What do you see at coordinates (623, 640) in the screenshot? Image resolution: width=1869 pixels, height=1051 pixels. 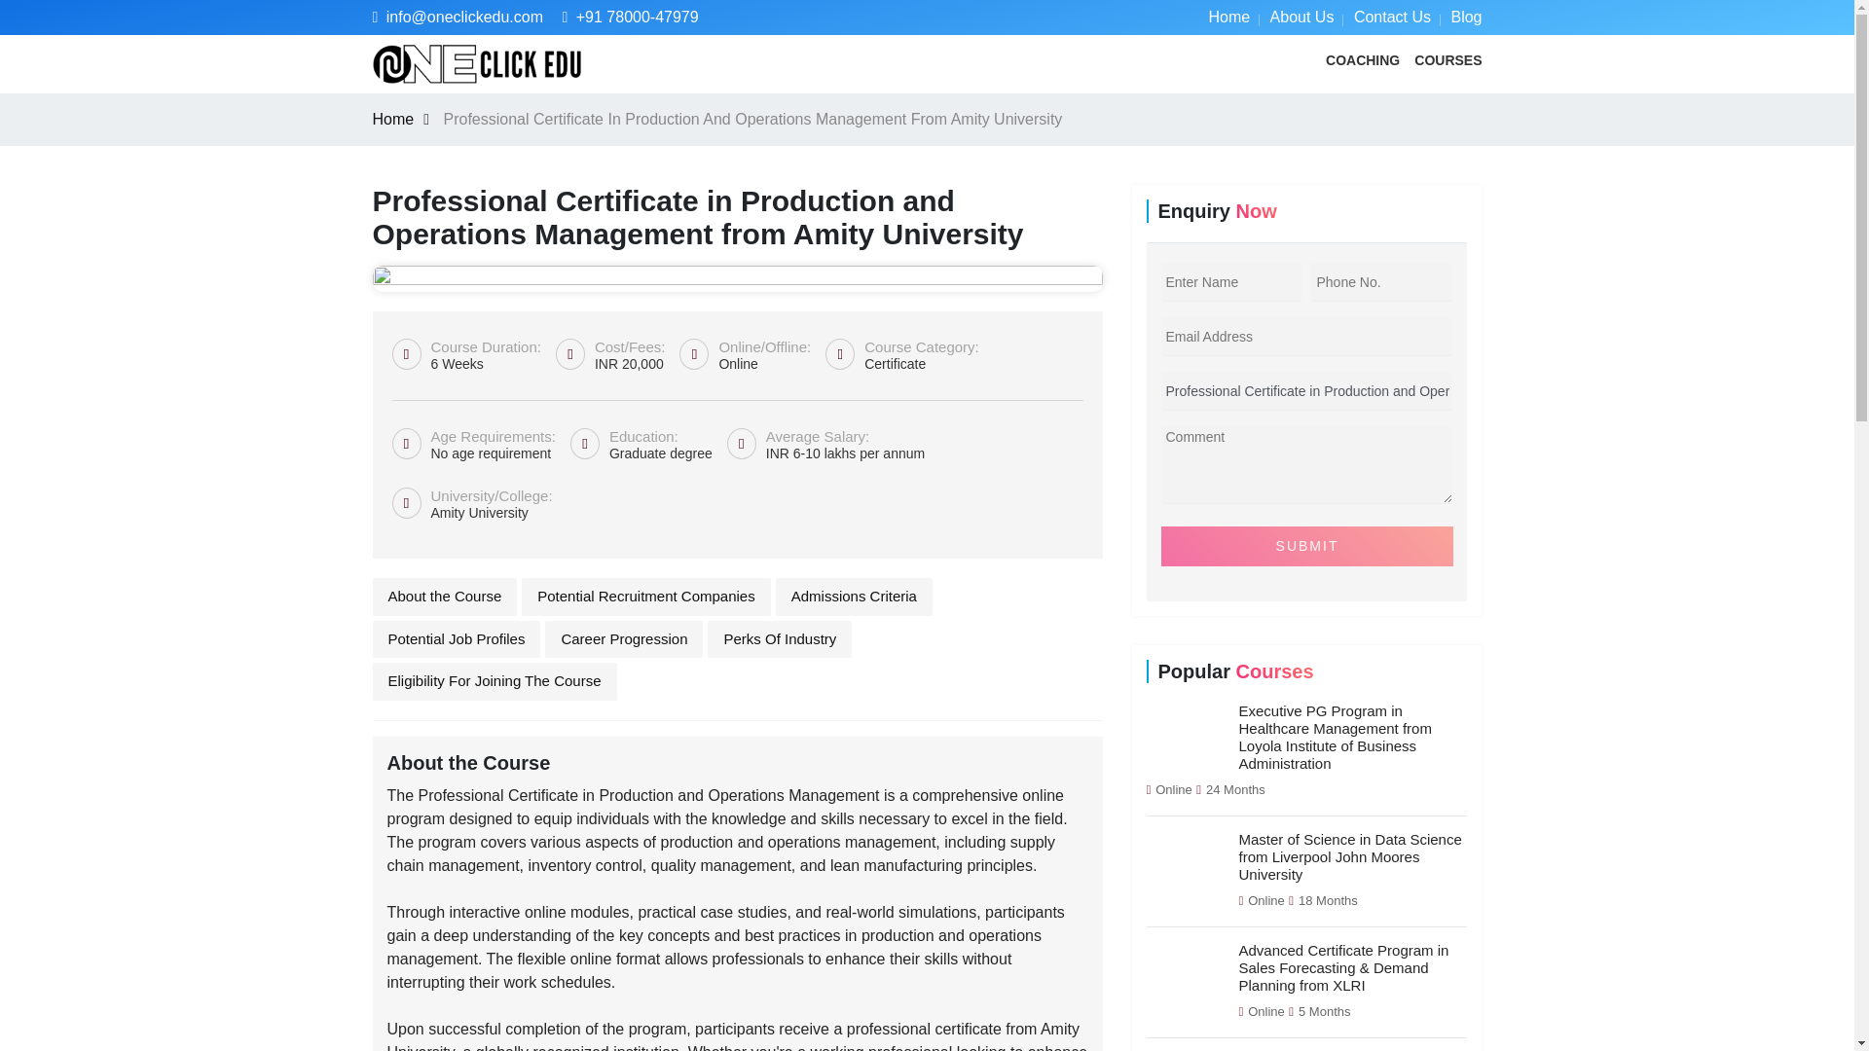 I see `Career Progression` at bounding box center [623, 640].